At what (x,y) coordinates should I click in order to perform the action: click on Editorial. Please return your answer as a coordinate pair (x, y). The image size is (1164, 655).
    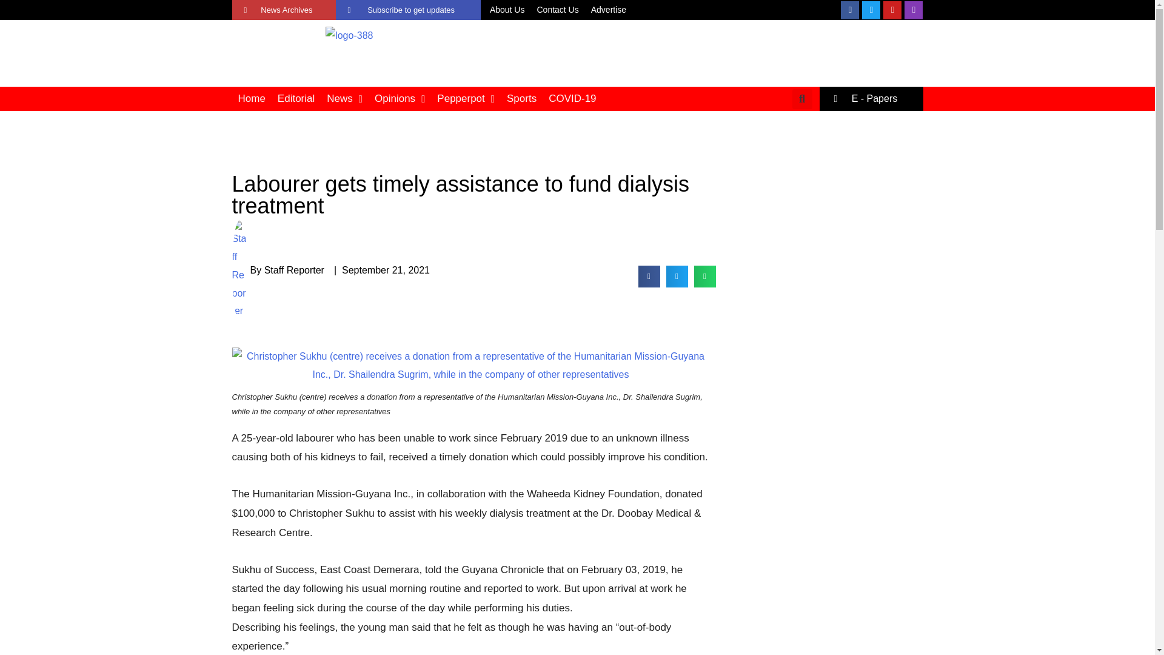
    Looking at the image, I should click on (296, 98).